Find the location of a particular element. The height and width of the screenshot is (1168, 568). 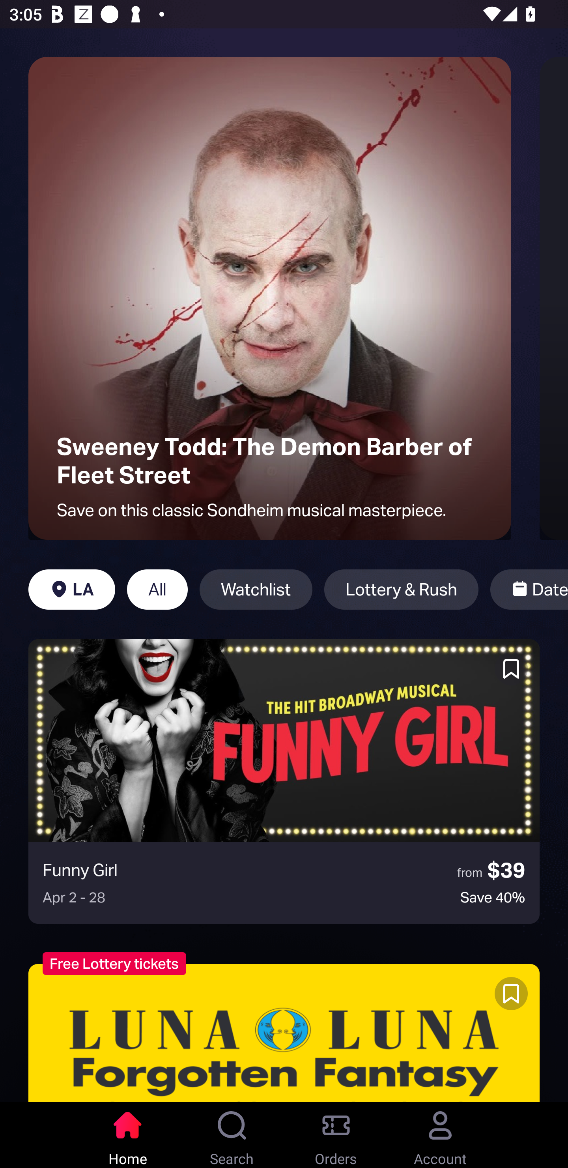

LA is located at coordinates (72, 590).